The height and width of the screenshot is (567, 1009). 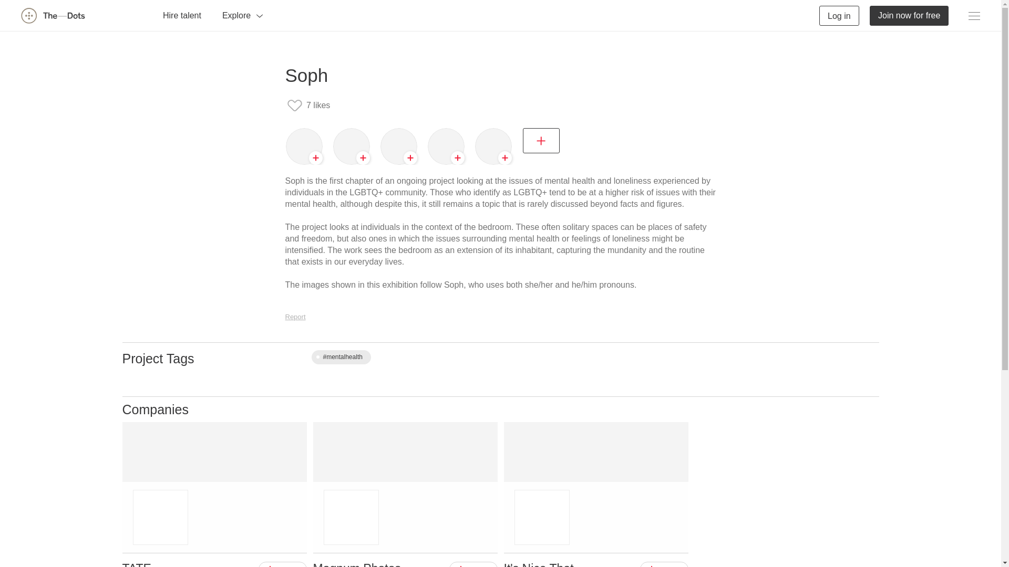 What do you see at coordinates (243, 15) in the screenshot?
I see `Explore` at bounding box center [243, 15].